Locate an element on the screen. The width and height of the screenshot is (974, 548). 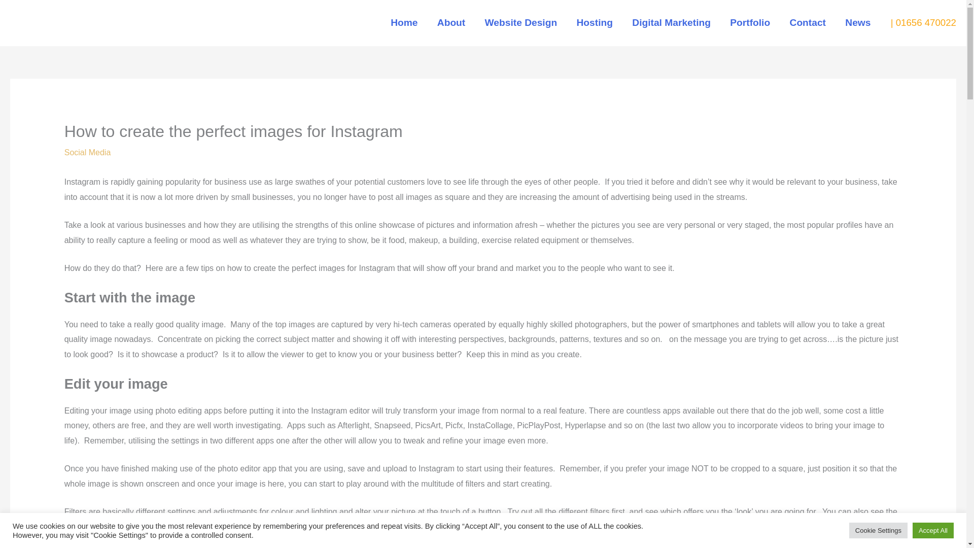
Portfolio is located at coordinates (750, 22).